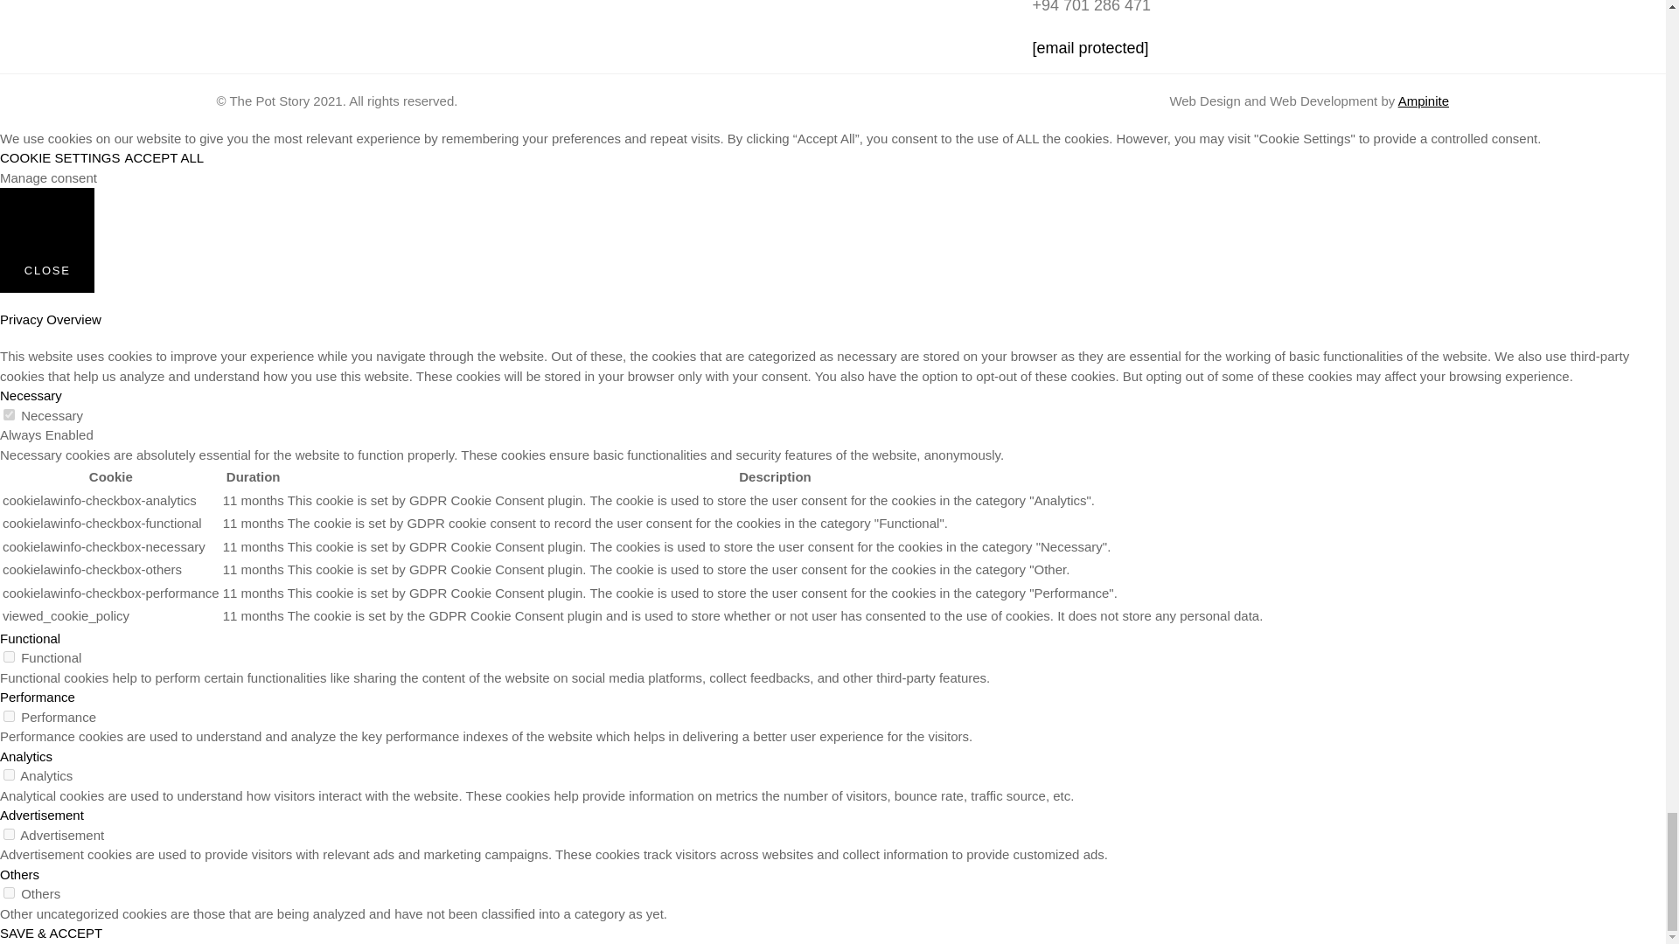  I want to click on on, so click(9, 717).